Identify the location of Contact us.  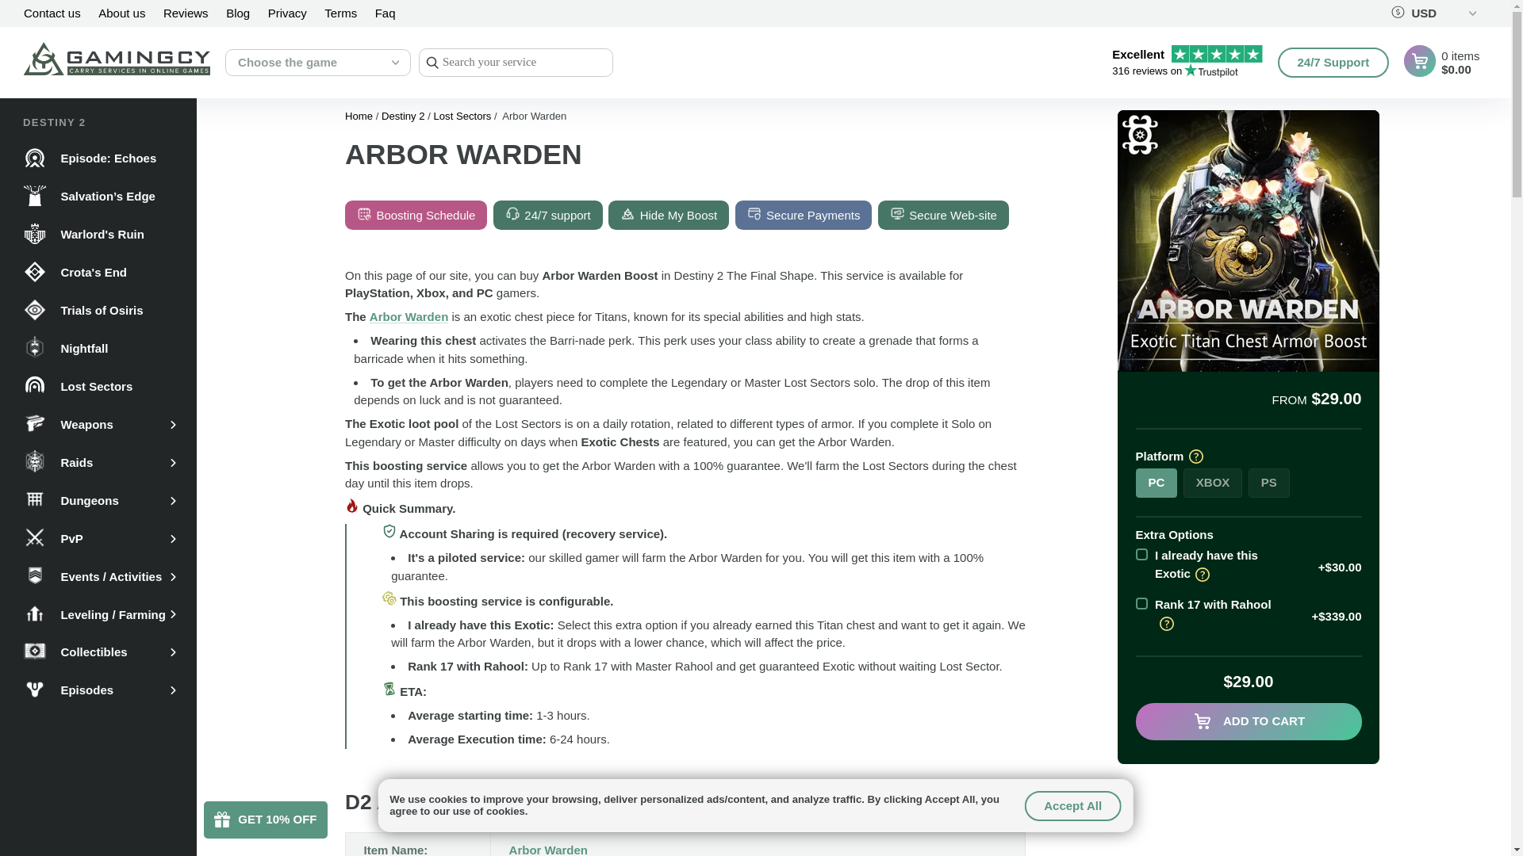
(52, 13).